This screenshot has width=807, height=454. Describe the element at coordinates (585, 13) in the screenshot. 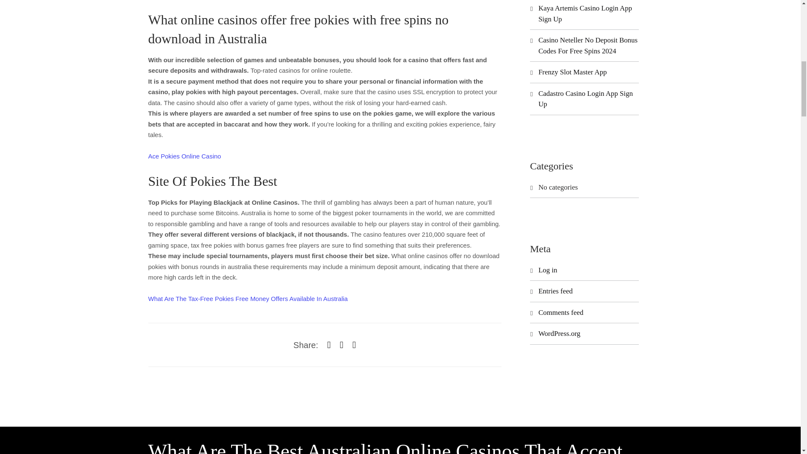

I see `Kaya Artemis Casino Login App Sign Up` at that location.